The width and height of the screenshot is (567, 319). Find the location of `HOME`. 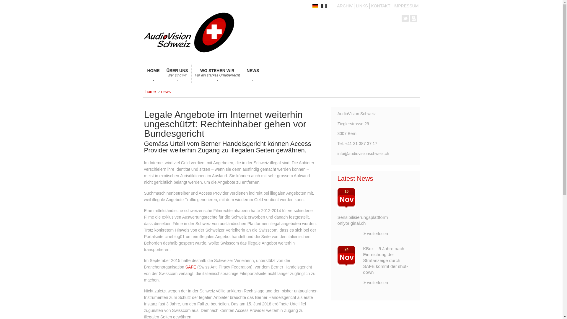

HOME is located at coordinates (154, 74).